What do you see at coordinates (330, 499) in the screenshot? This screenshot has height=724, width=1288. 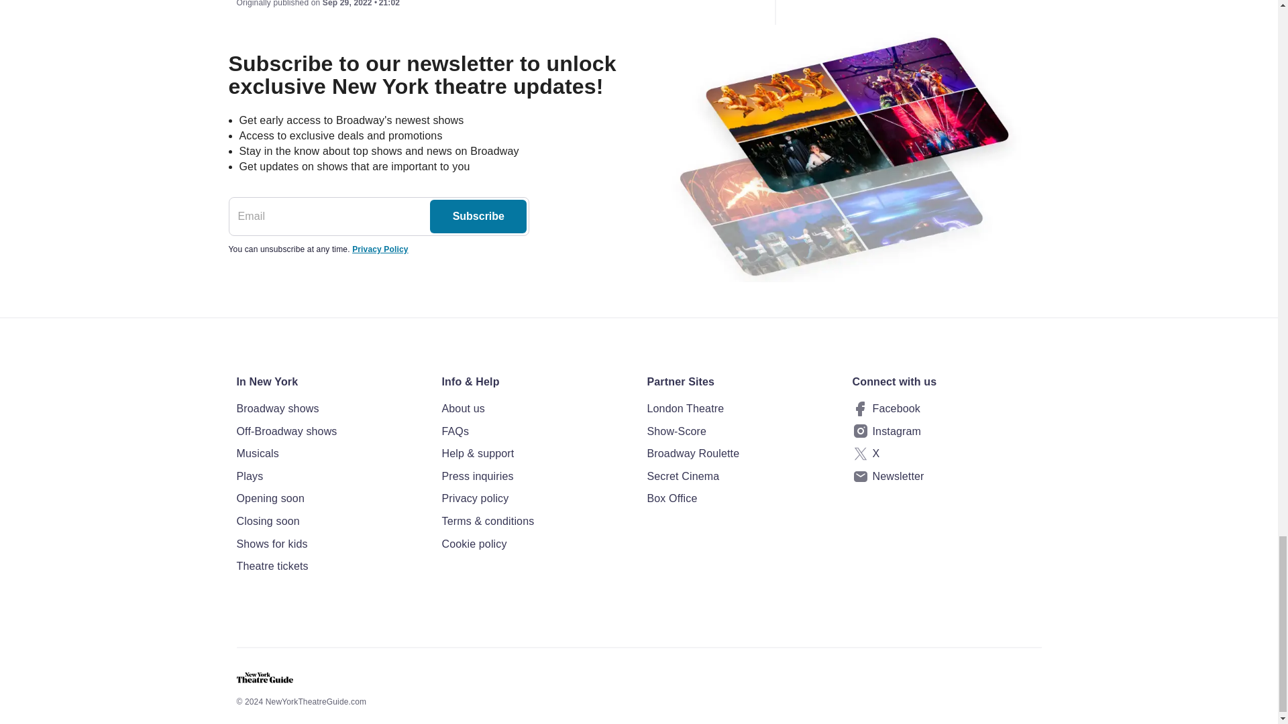 I see `Opening soon` at bounding box center [330, 499].